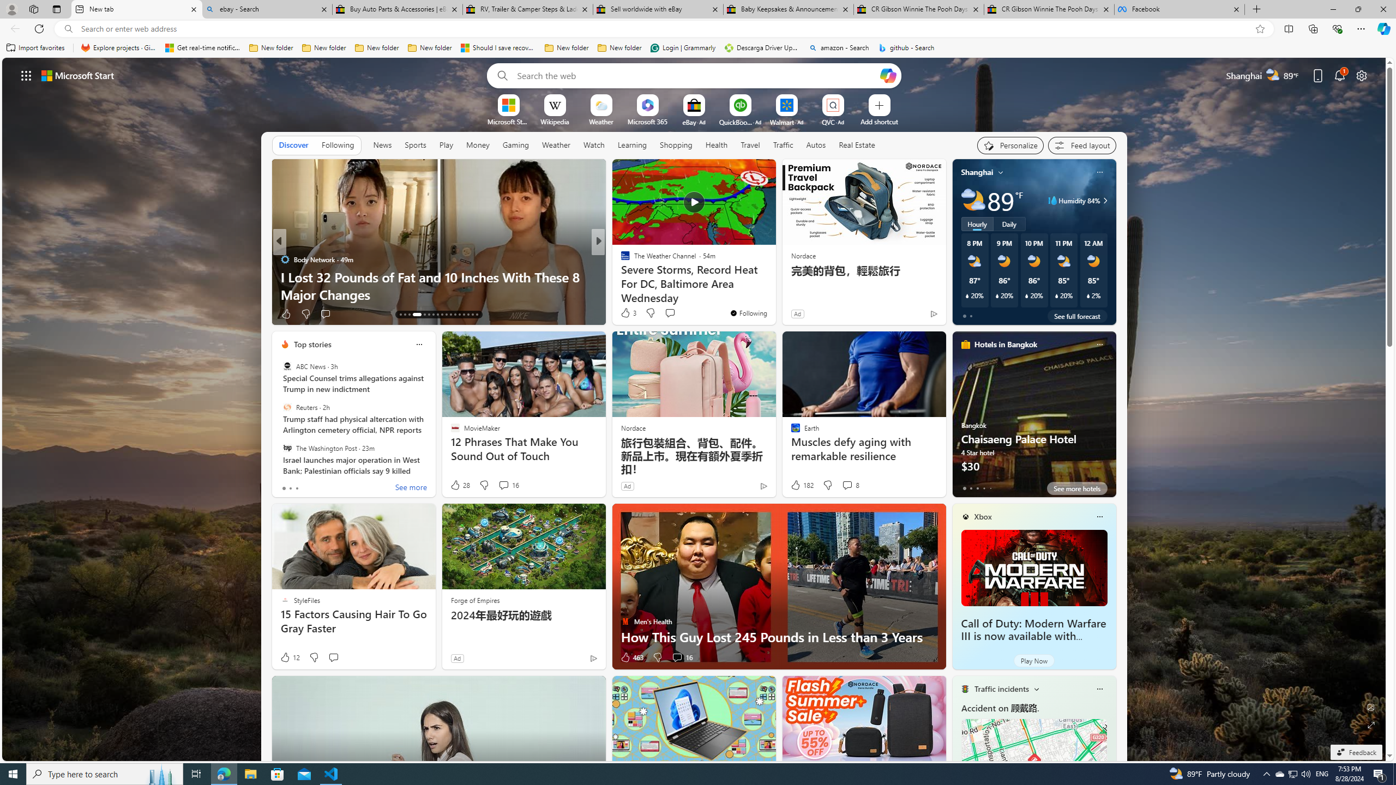 This screenshot has height=785, width=1396. I want to click on Daily, so click(1009, 224).